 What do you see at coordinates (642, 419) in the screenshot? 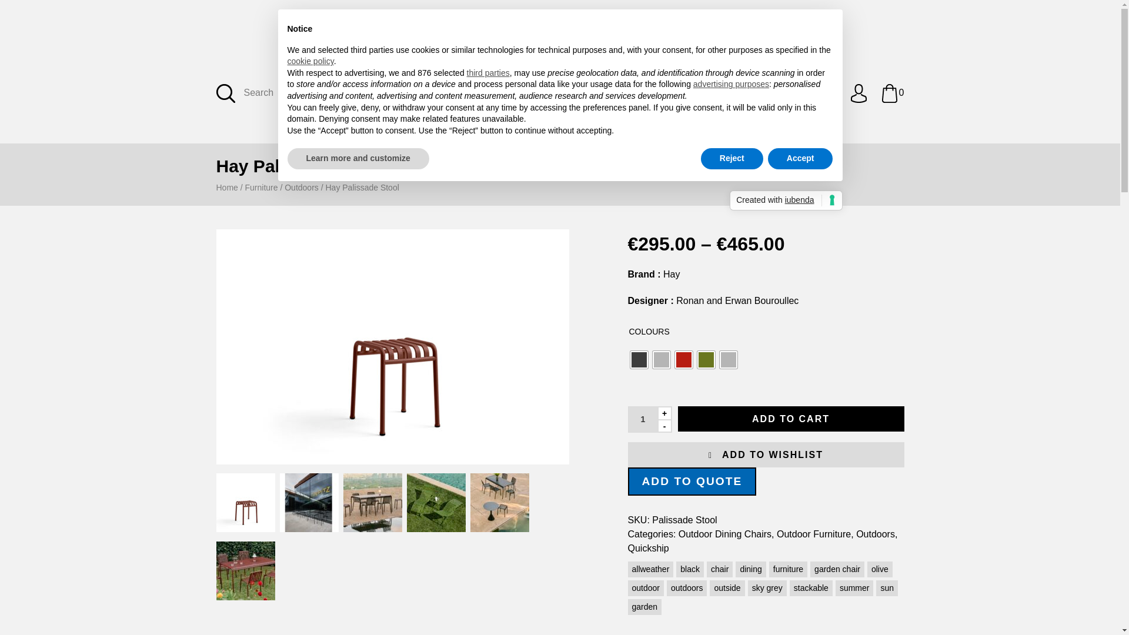
I see `Qty` at bounding box center [642, 419].